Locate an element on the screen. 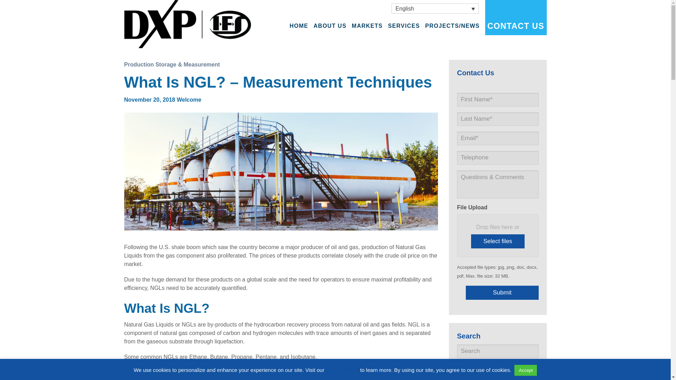 The image size is (676, 380). MARKETS is located at coordinates (367, 26).